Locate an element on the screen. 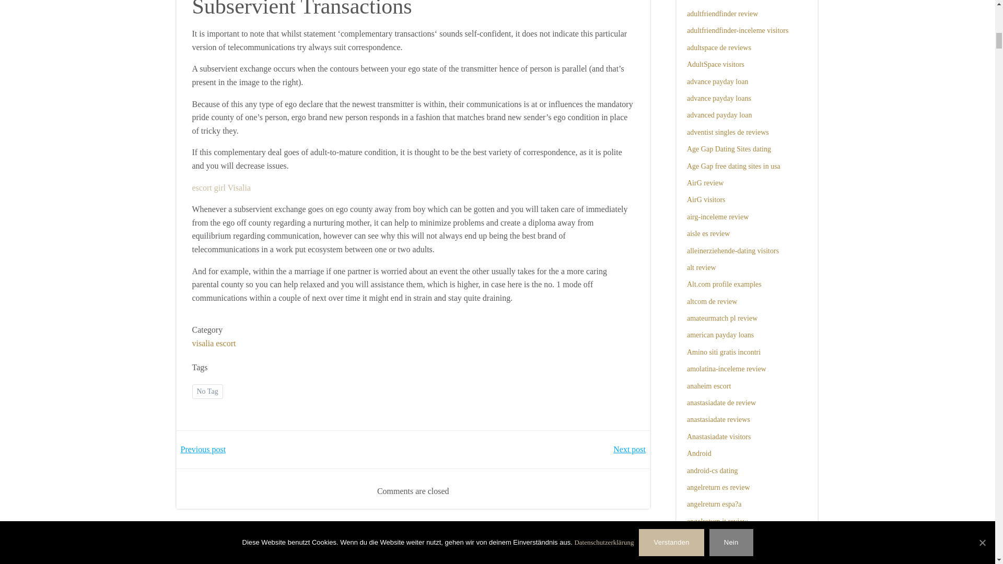 The image size is (1003, 564). visalia escort is located at coordinates (214, 343).